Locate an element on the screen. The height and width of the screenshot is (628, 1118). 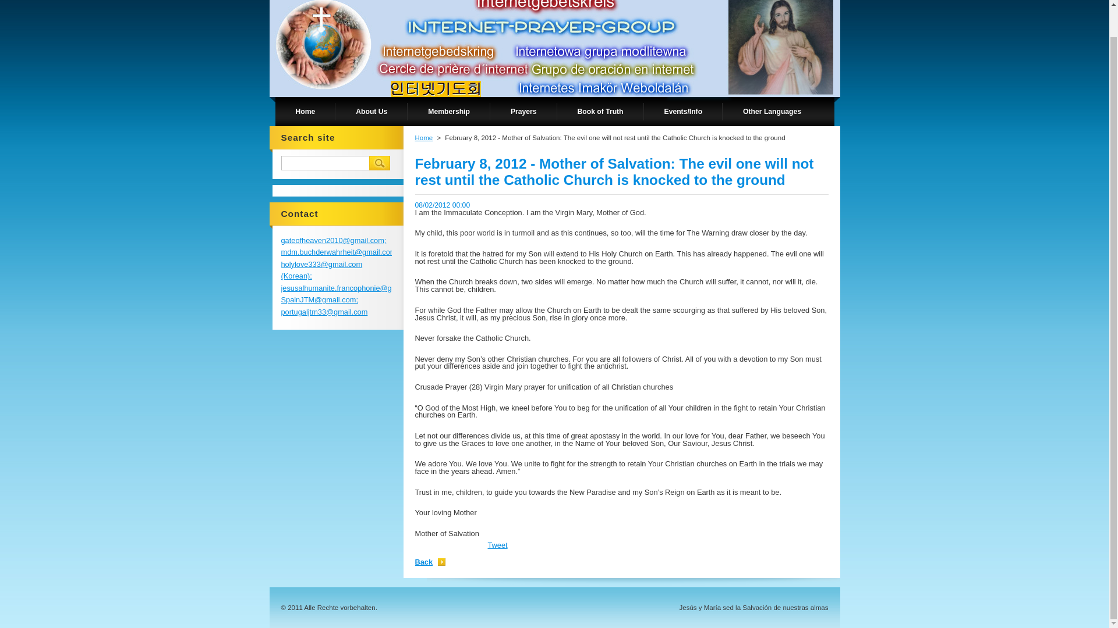
Prayers is located at coordinates (523, 112).